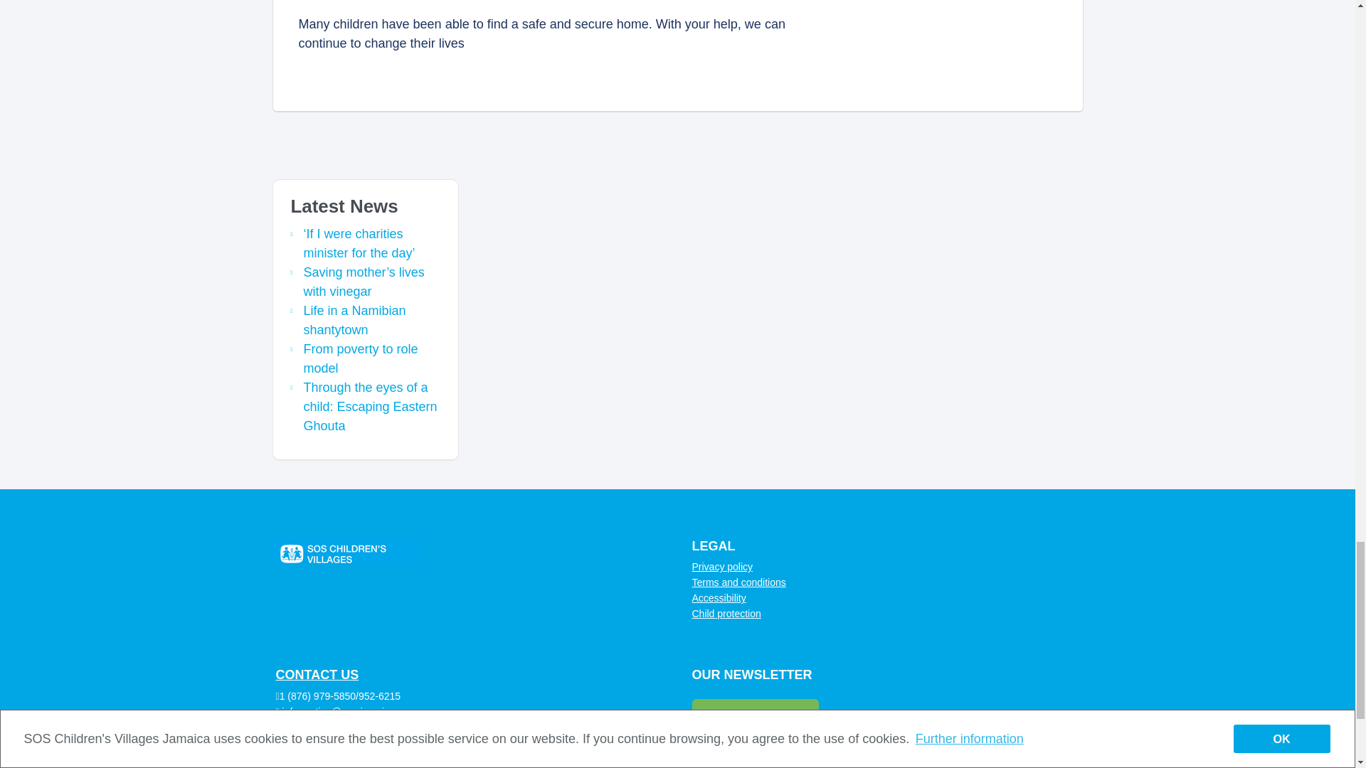  Describe the element at coordinates (754, 718) in the screenshot. I see `SIGN UP NOW` at that location.